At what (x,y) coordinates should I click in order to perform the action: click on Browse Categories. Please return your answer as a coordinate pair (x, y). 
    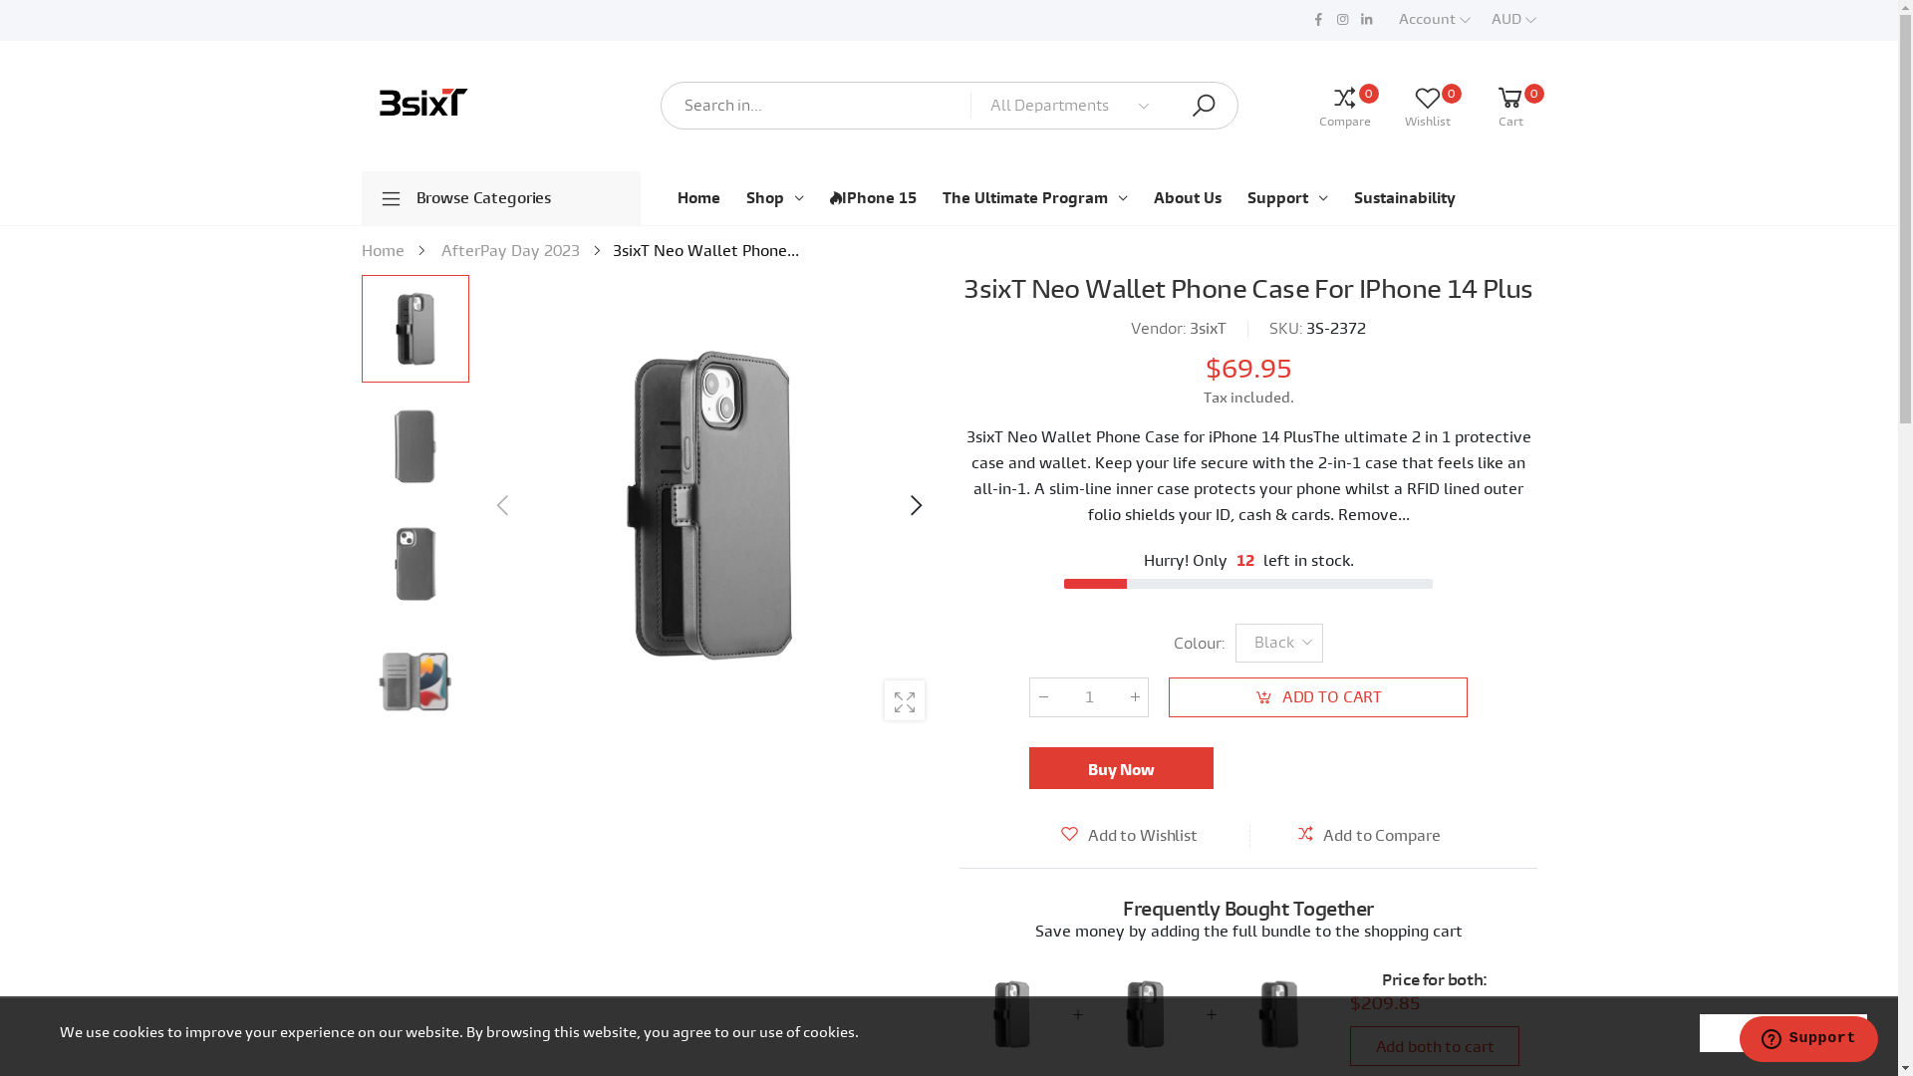
    Looking at the image, I should click on (500, 198).